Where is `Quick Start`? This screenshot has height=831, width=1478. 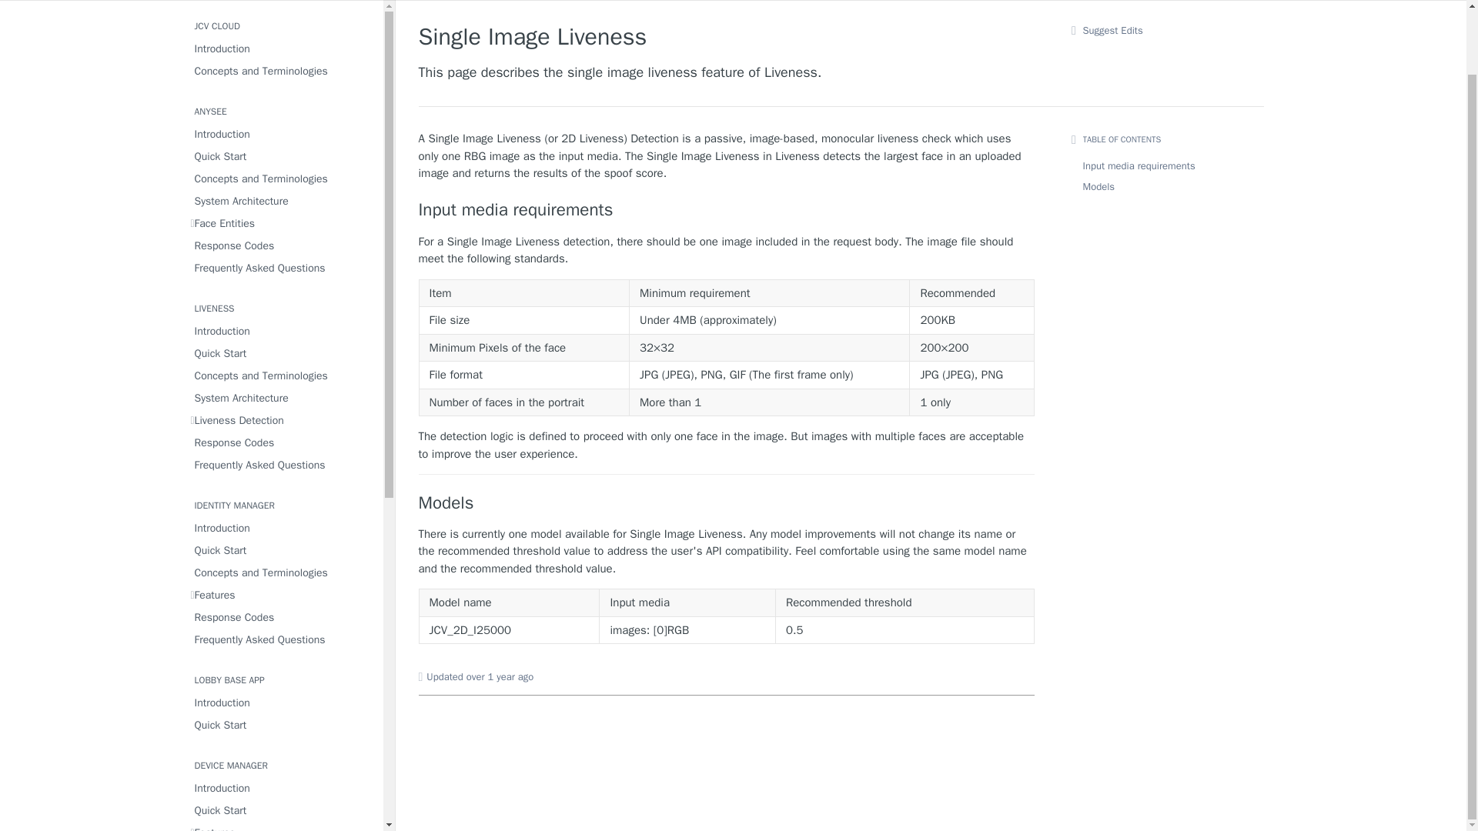 Quick Start is located at coordinates (282, 157).